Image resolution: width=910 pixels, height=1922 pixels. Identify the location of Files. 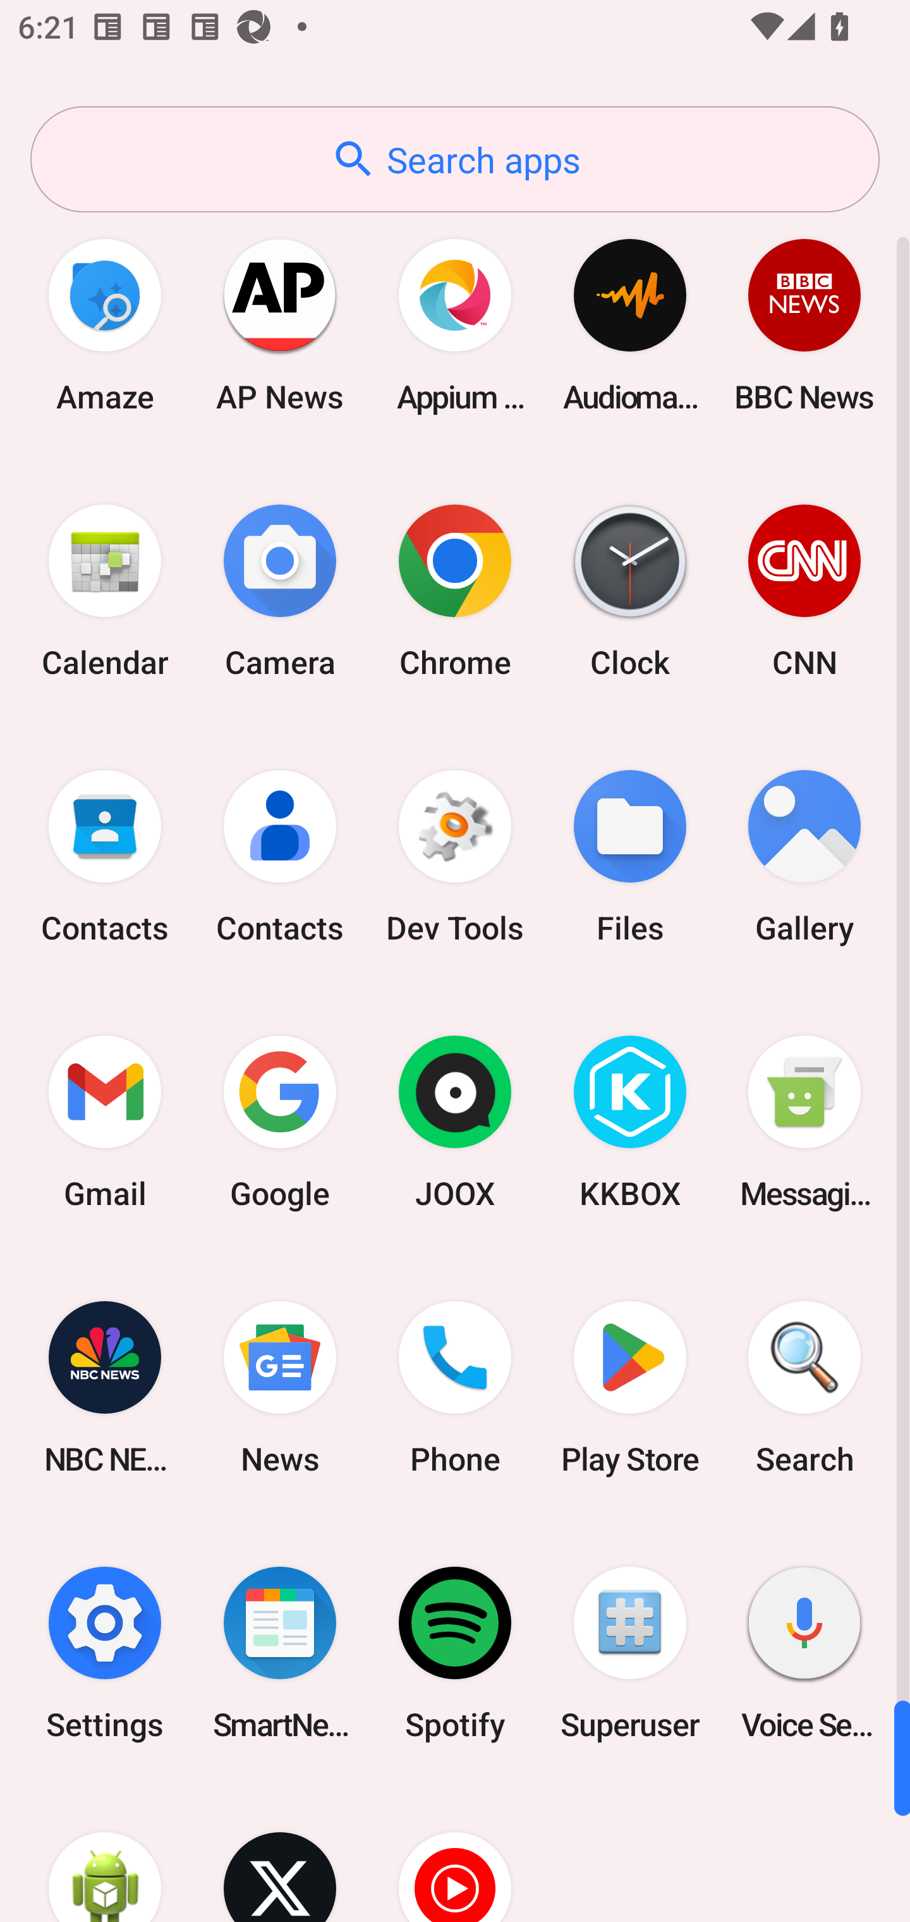
(629, 857).